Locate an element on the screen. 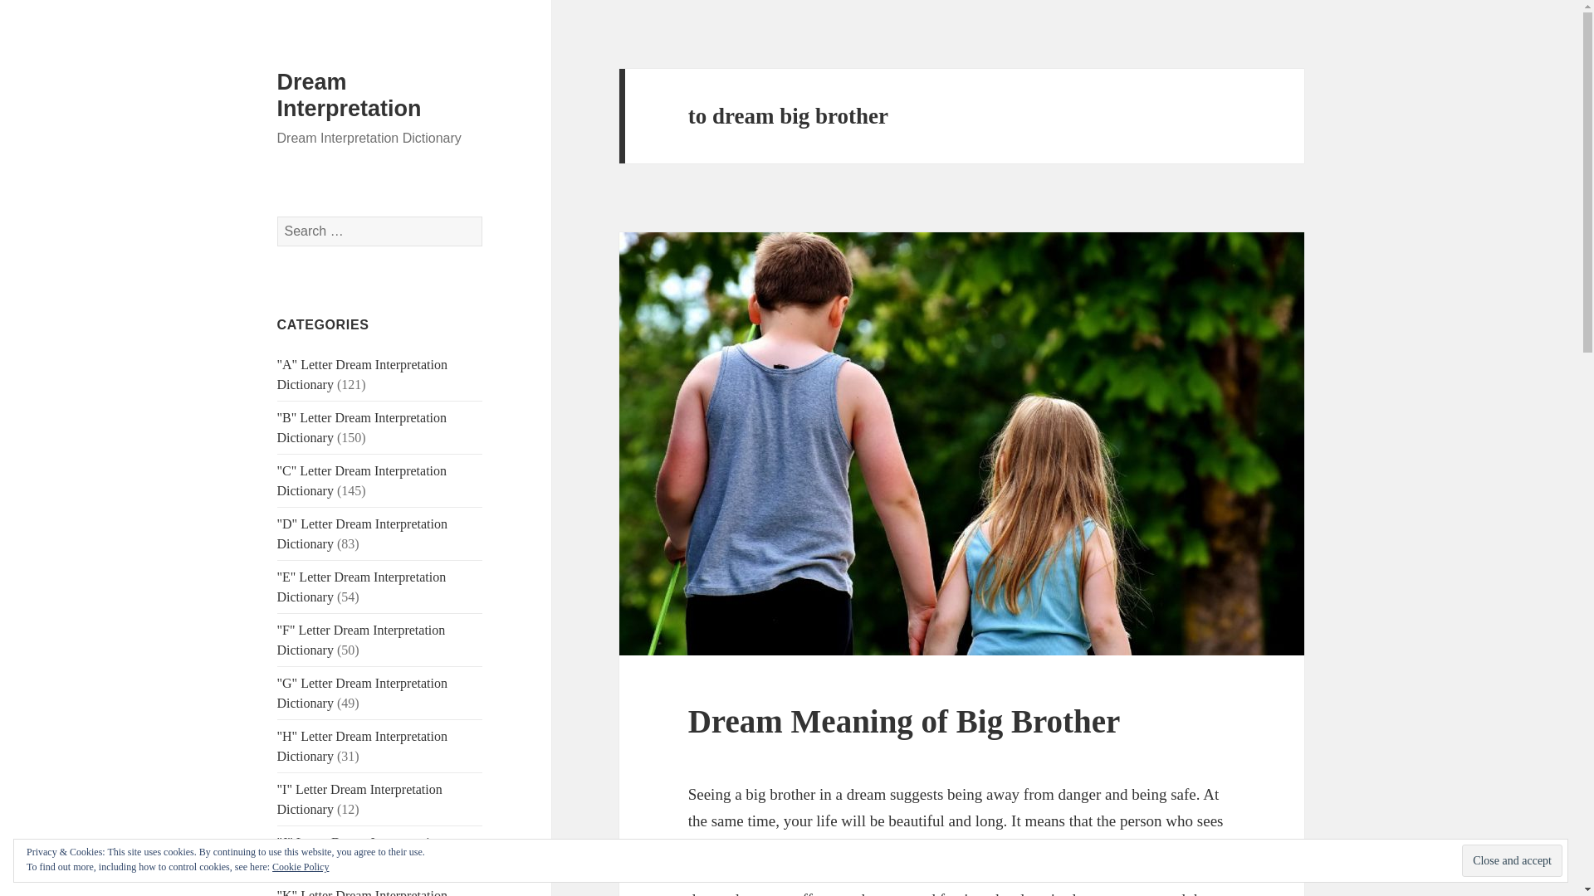 This screenshot has width=1594, height=896. Dream Meaning of Big Brother is located at coordinates (904, 721).